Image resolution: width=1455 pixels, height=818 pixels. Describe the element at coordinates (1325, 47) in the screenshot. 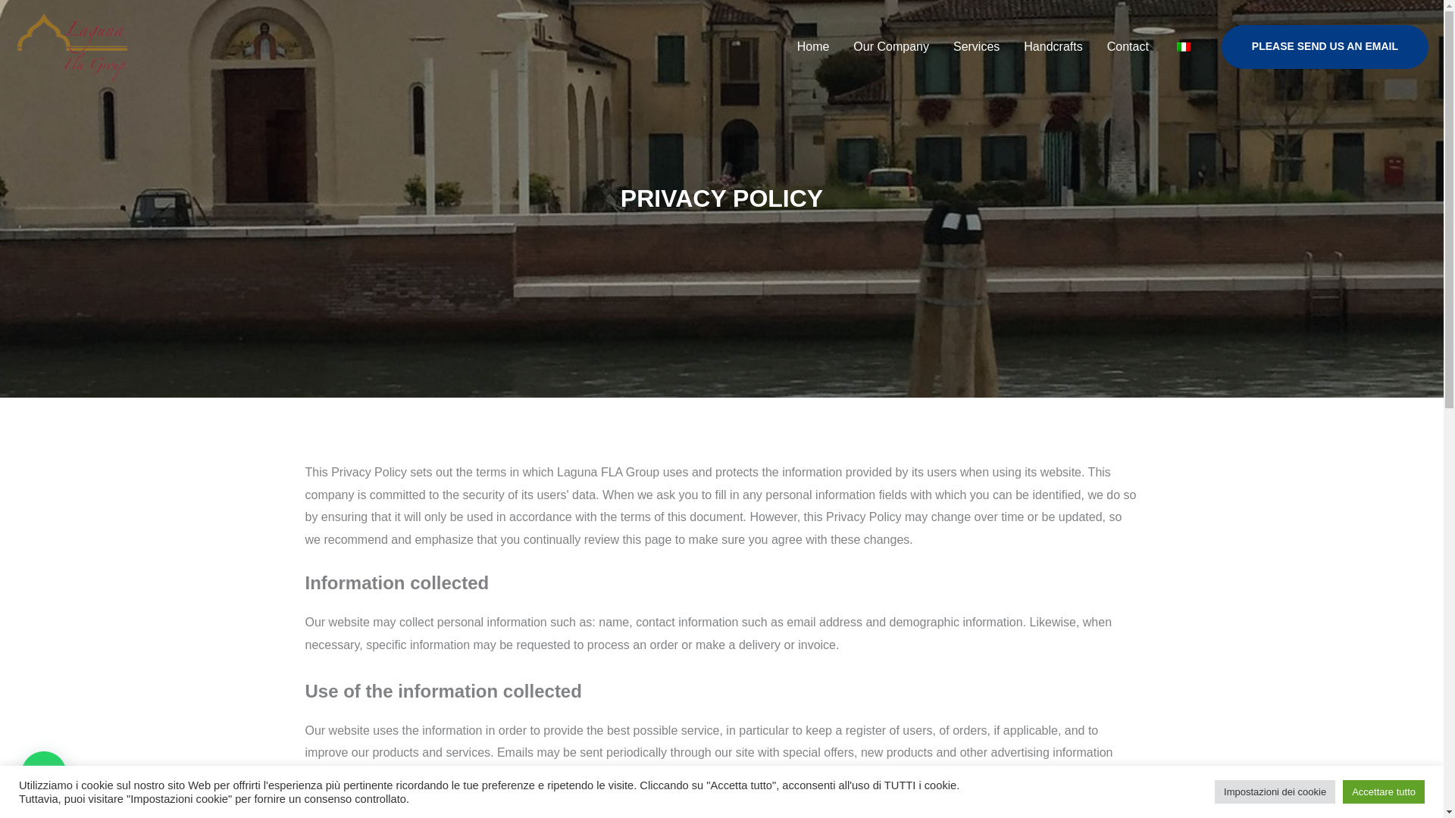

I see `PLEASE SEND US AN EMAIL` at that location.